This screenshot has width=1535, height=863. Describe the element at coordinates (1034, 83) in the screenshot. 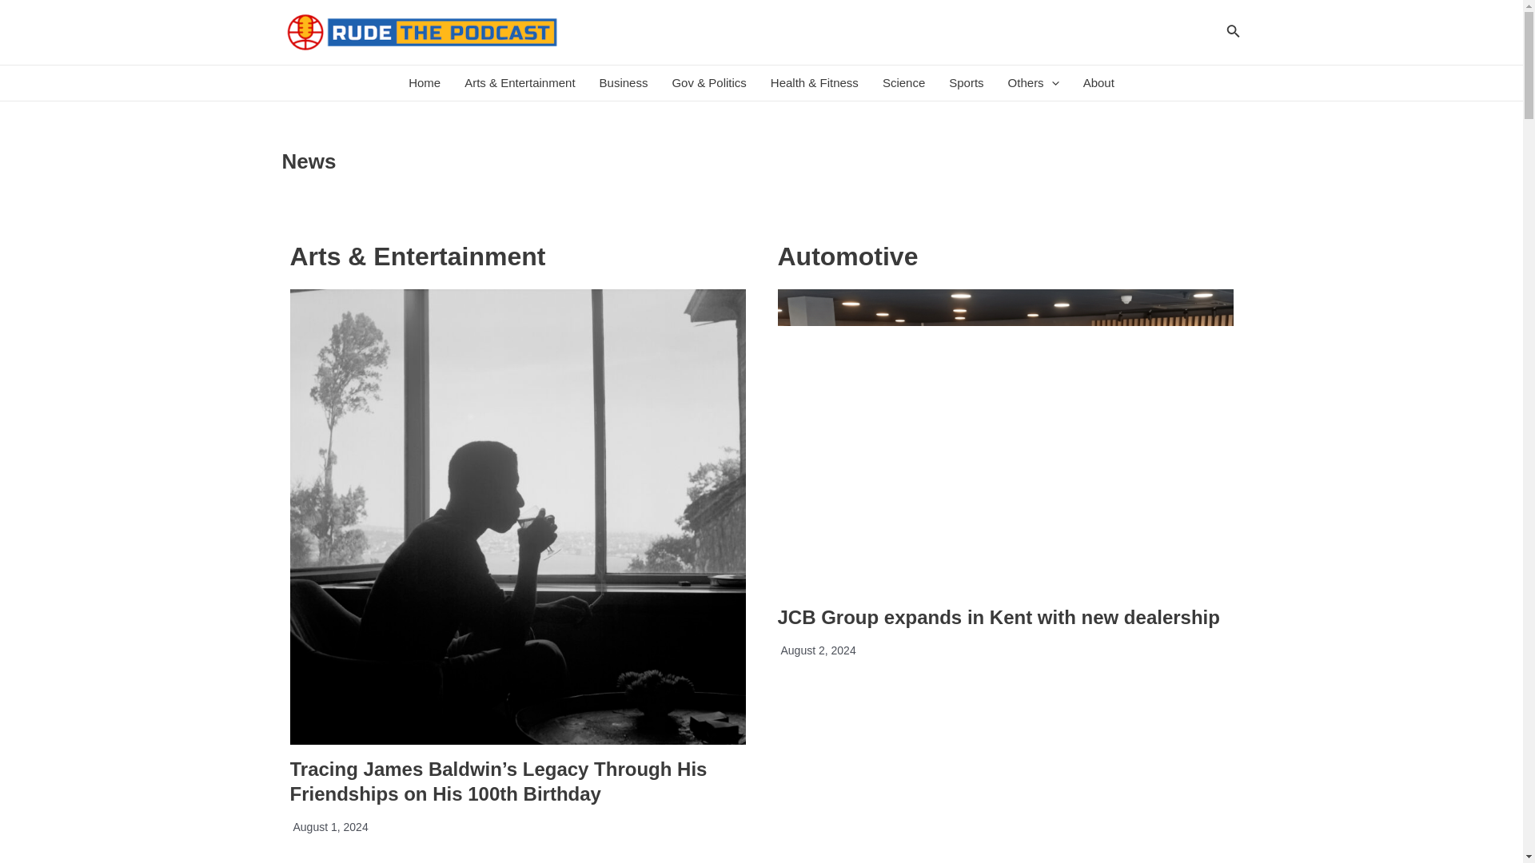

I see `Others` at that location.